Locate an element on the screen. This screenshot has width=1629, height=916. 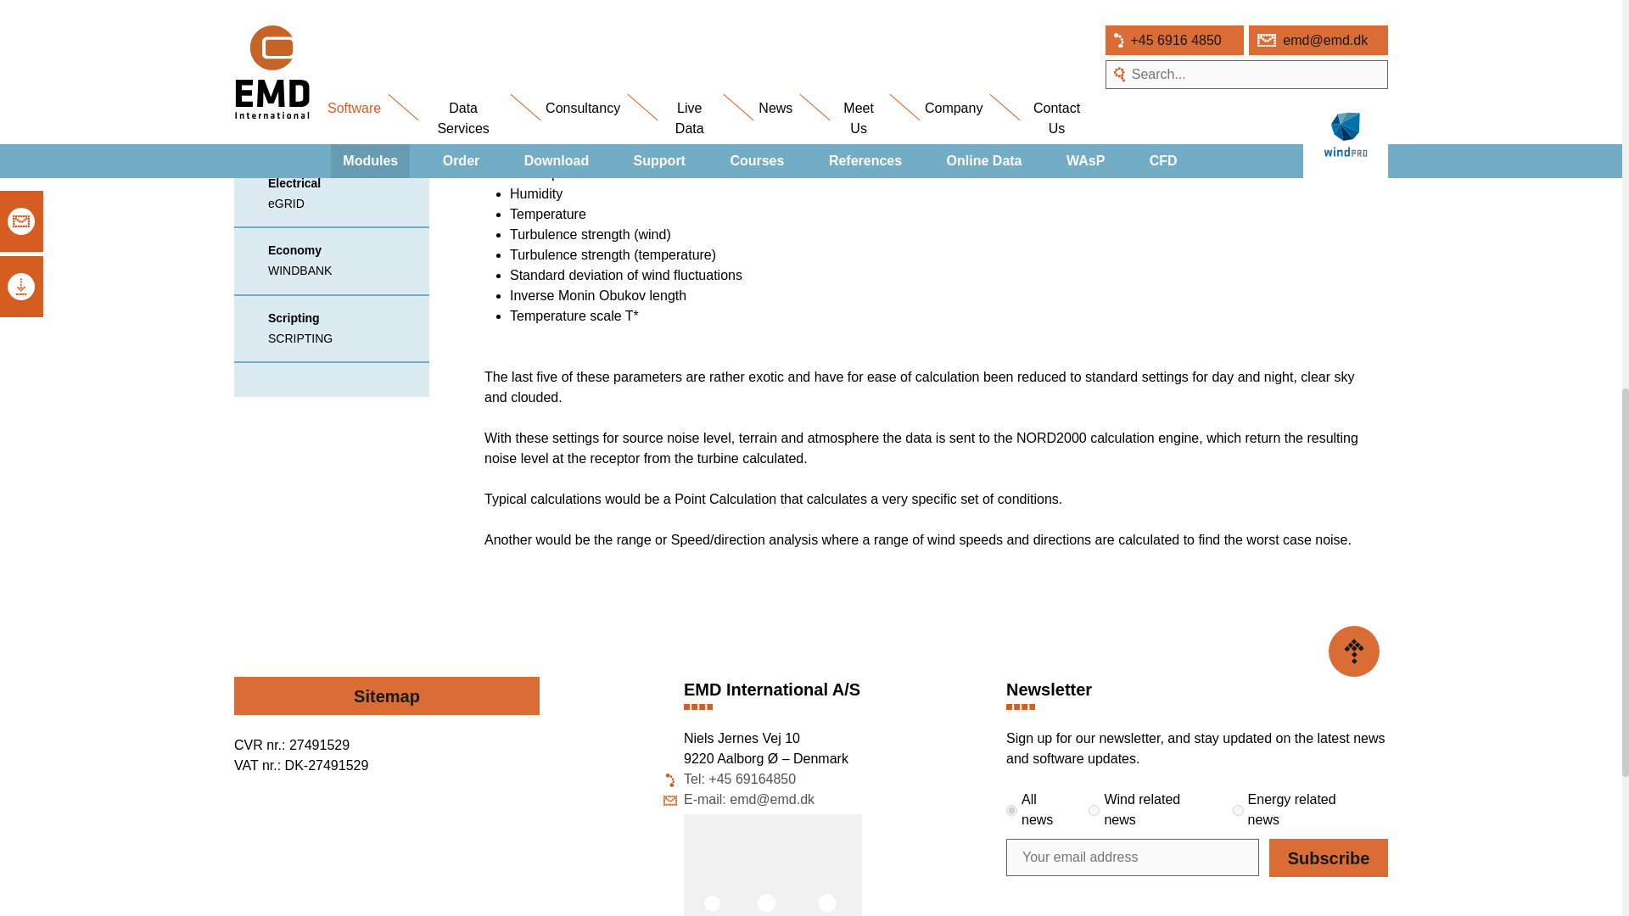
wind is located at coordinates (1094, 811).